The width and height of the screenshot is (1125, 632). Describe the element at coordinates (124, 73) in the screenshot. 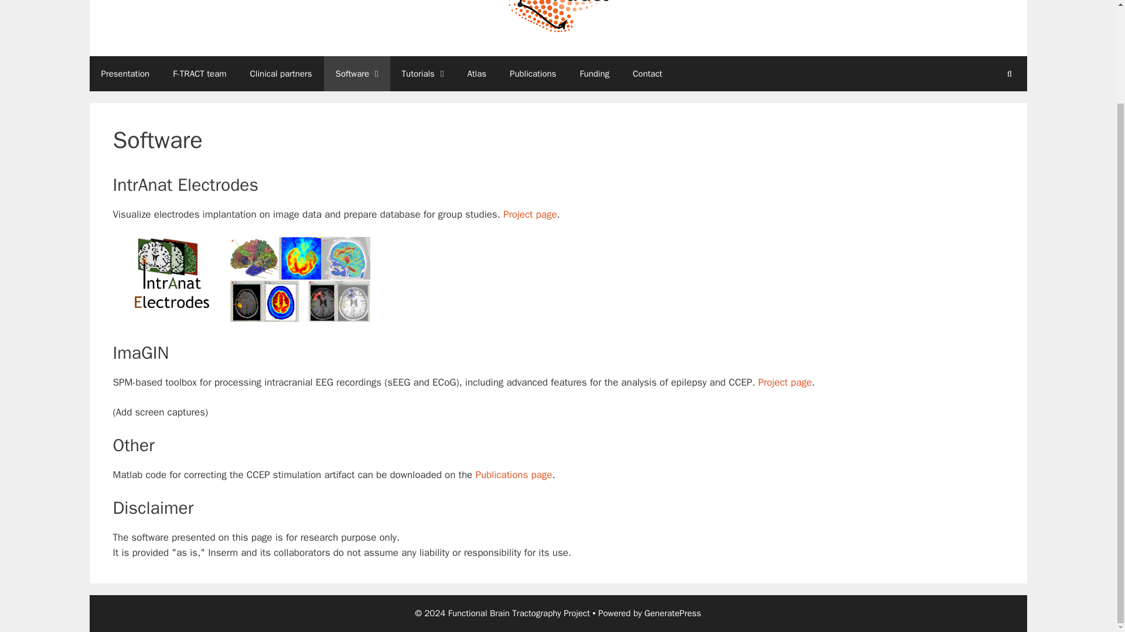

I see `Presentation` at that location.